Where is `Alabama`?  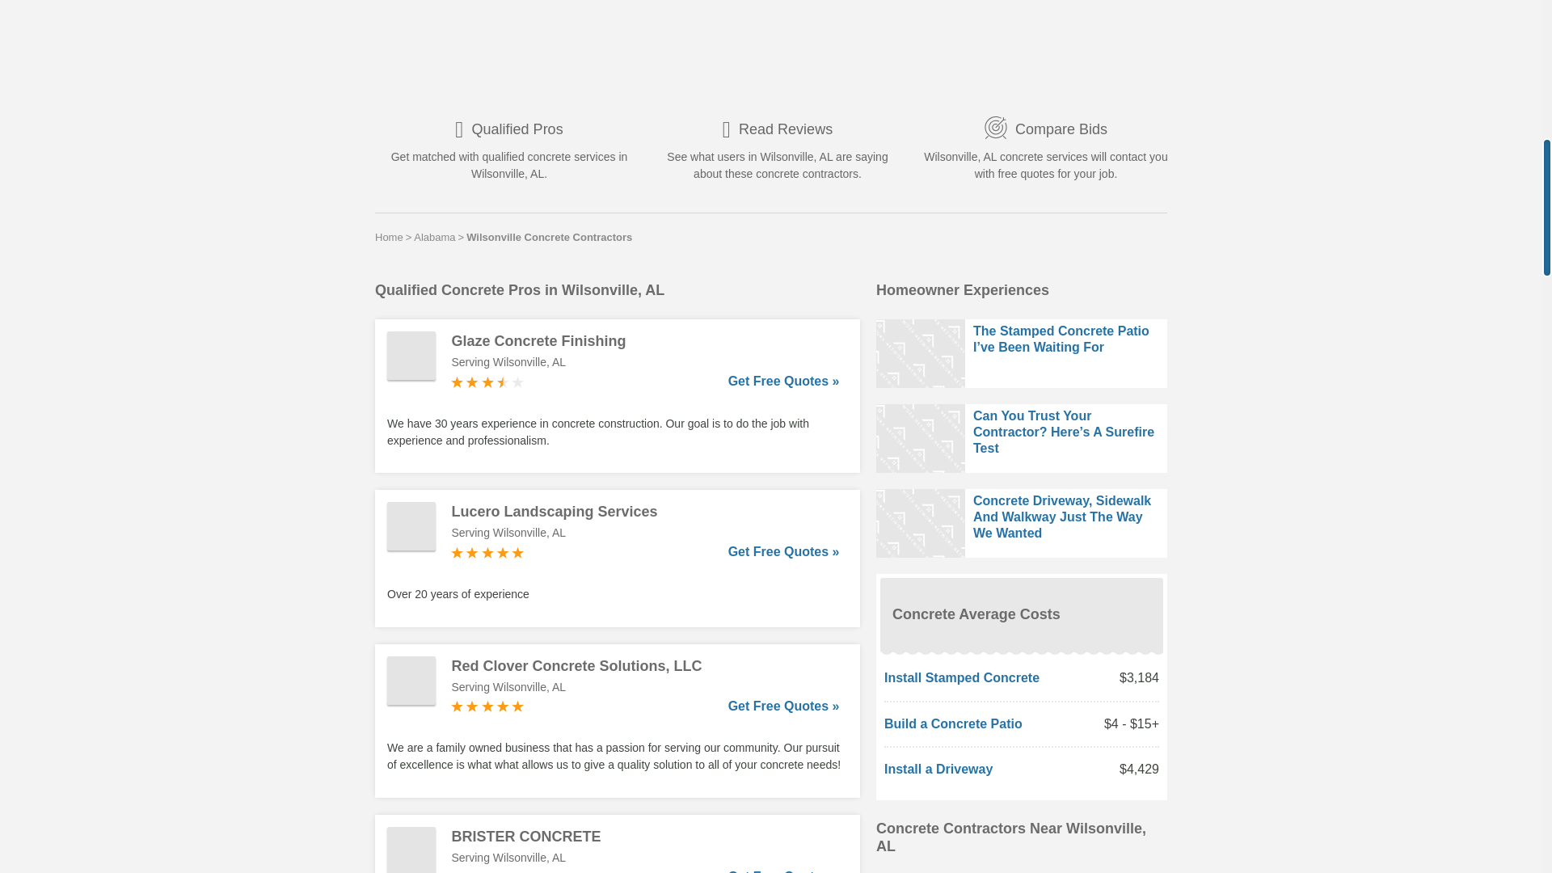 Alabama is located at coordinates (434, 237).